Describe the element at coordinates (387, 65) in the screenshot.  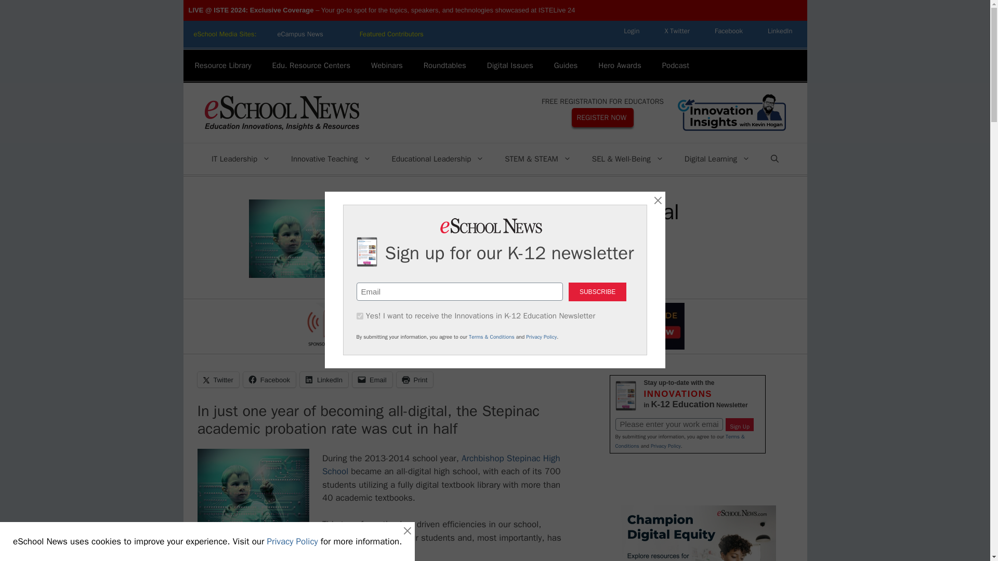
I see `Webinars` at that location.